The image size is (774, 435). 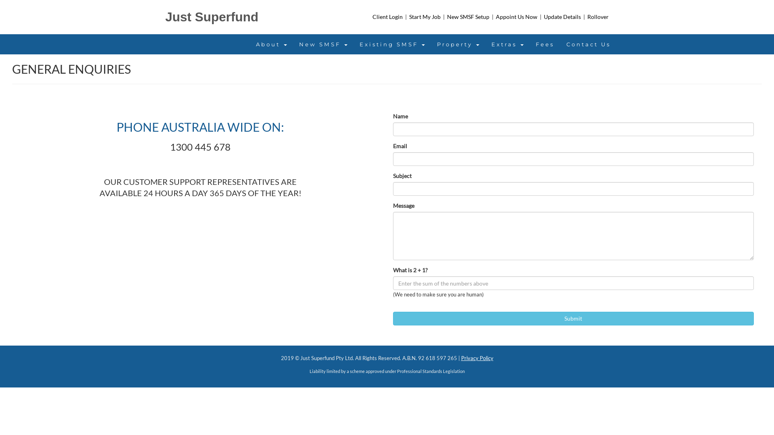 What do you see at coordinates (477, 358) in the screenshot?
I see `Privacy Policy` at bounding box center [477, 358].